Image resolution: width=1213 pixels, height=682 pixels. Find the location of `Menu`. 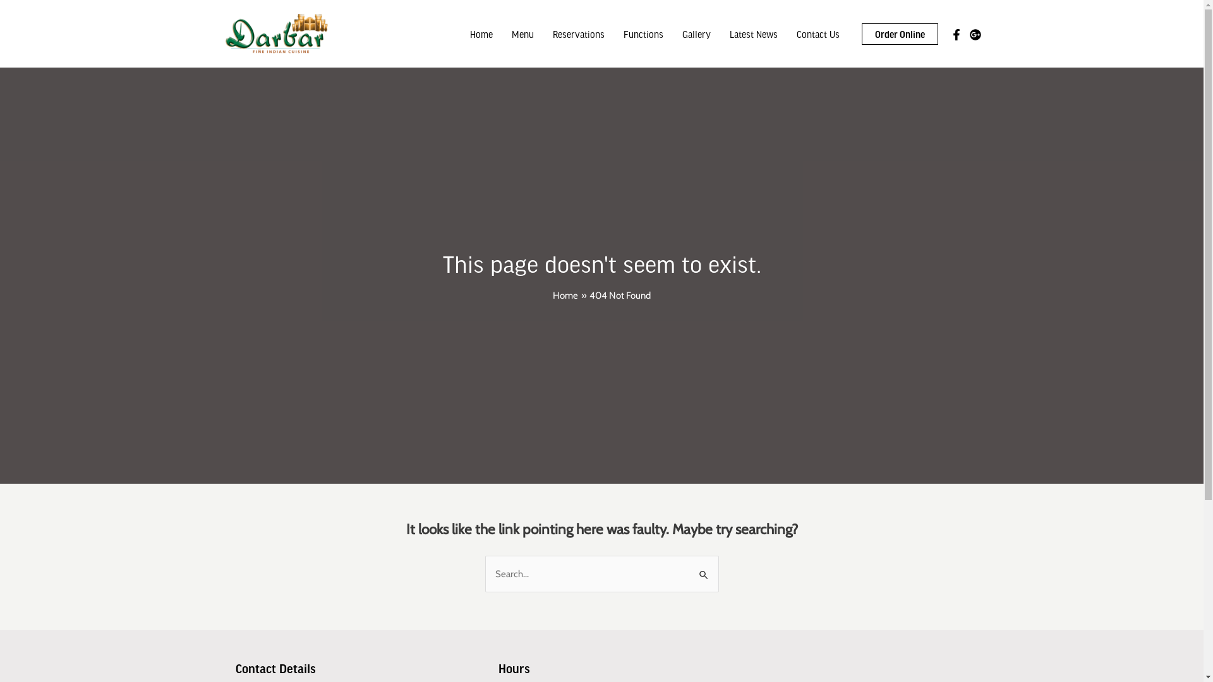

Menu is located at coordinates (522, 33).